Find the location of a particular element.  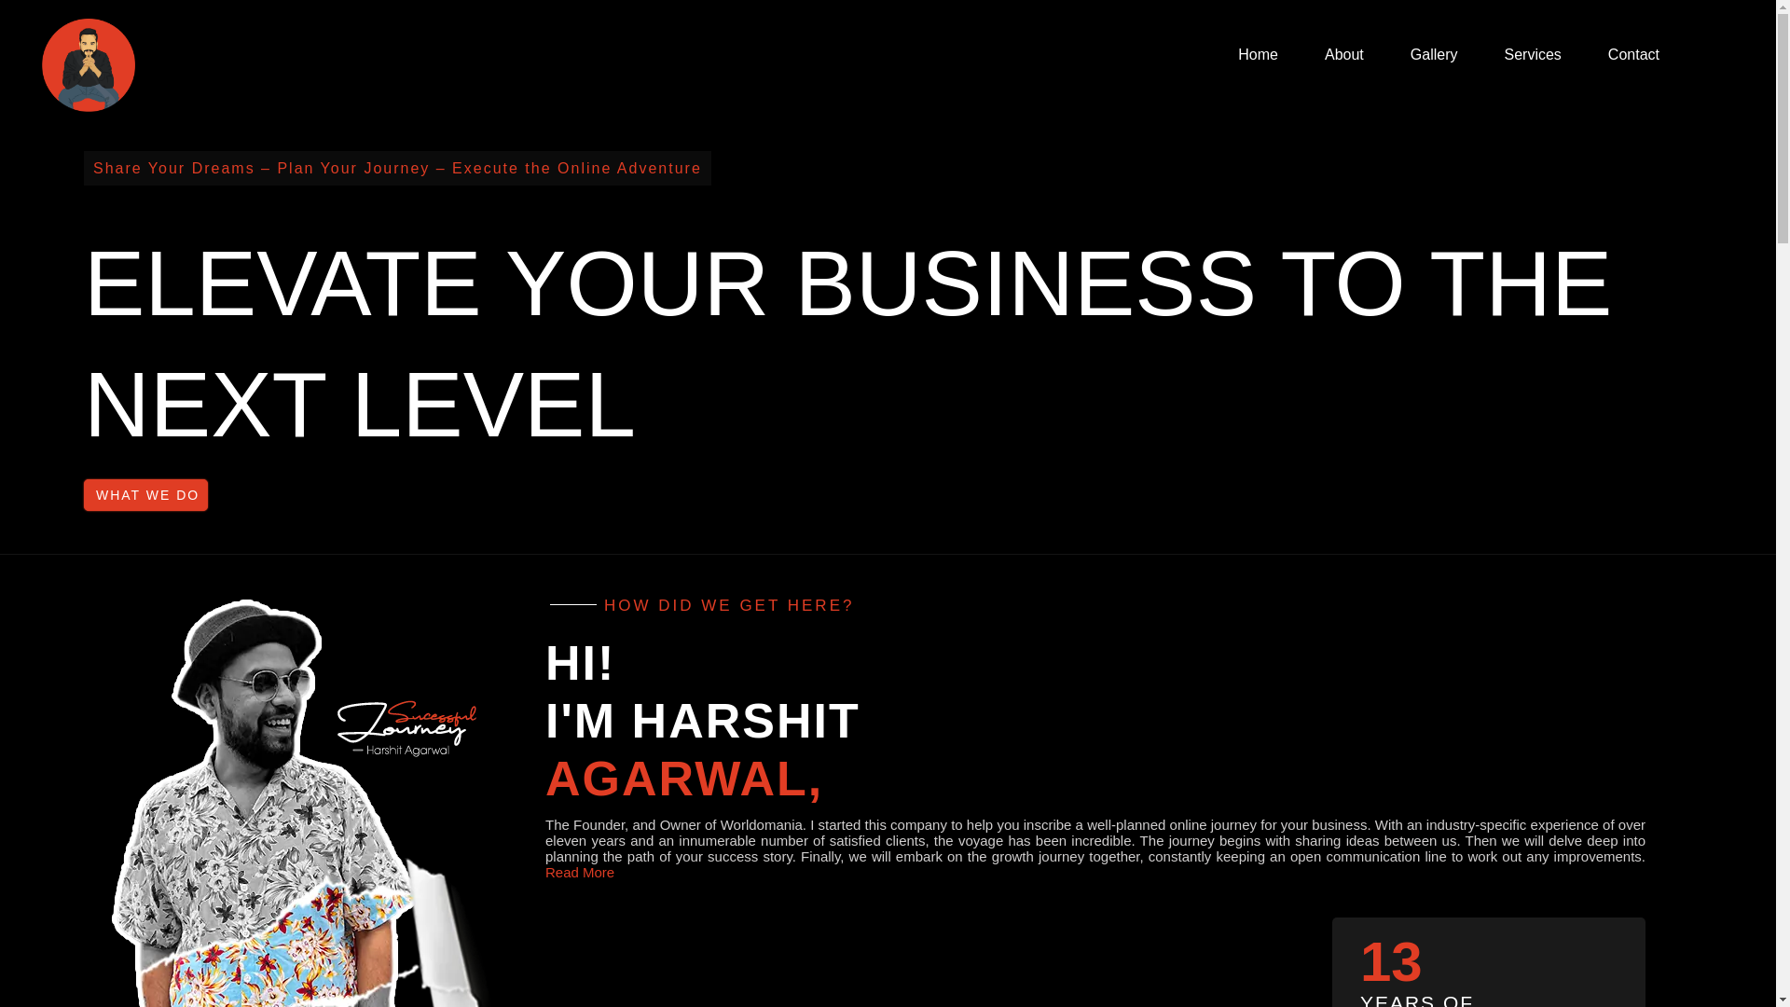

WHAT WE DO is located at coordinates (145, 494).